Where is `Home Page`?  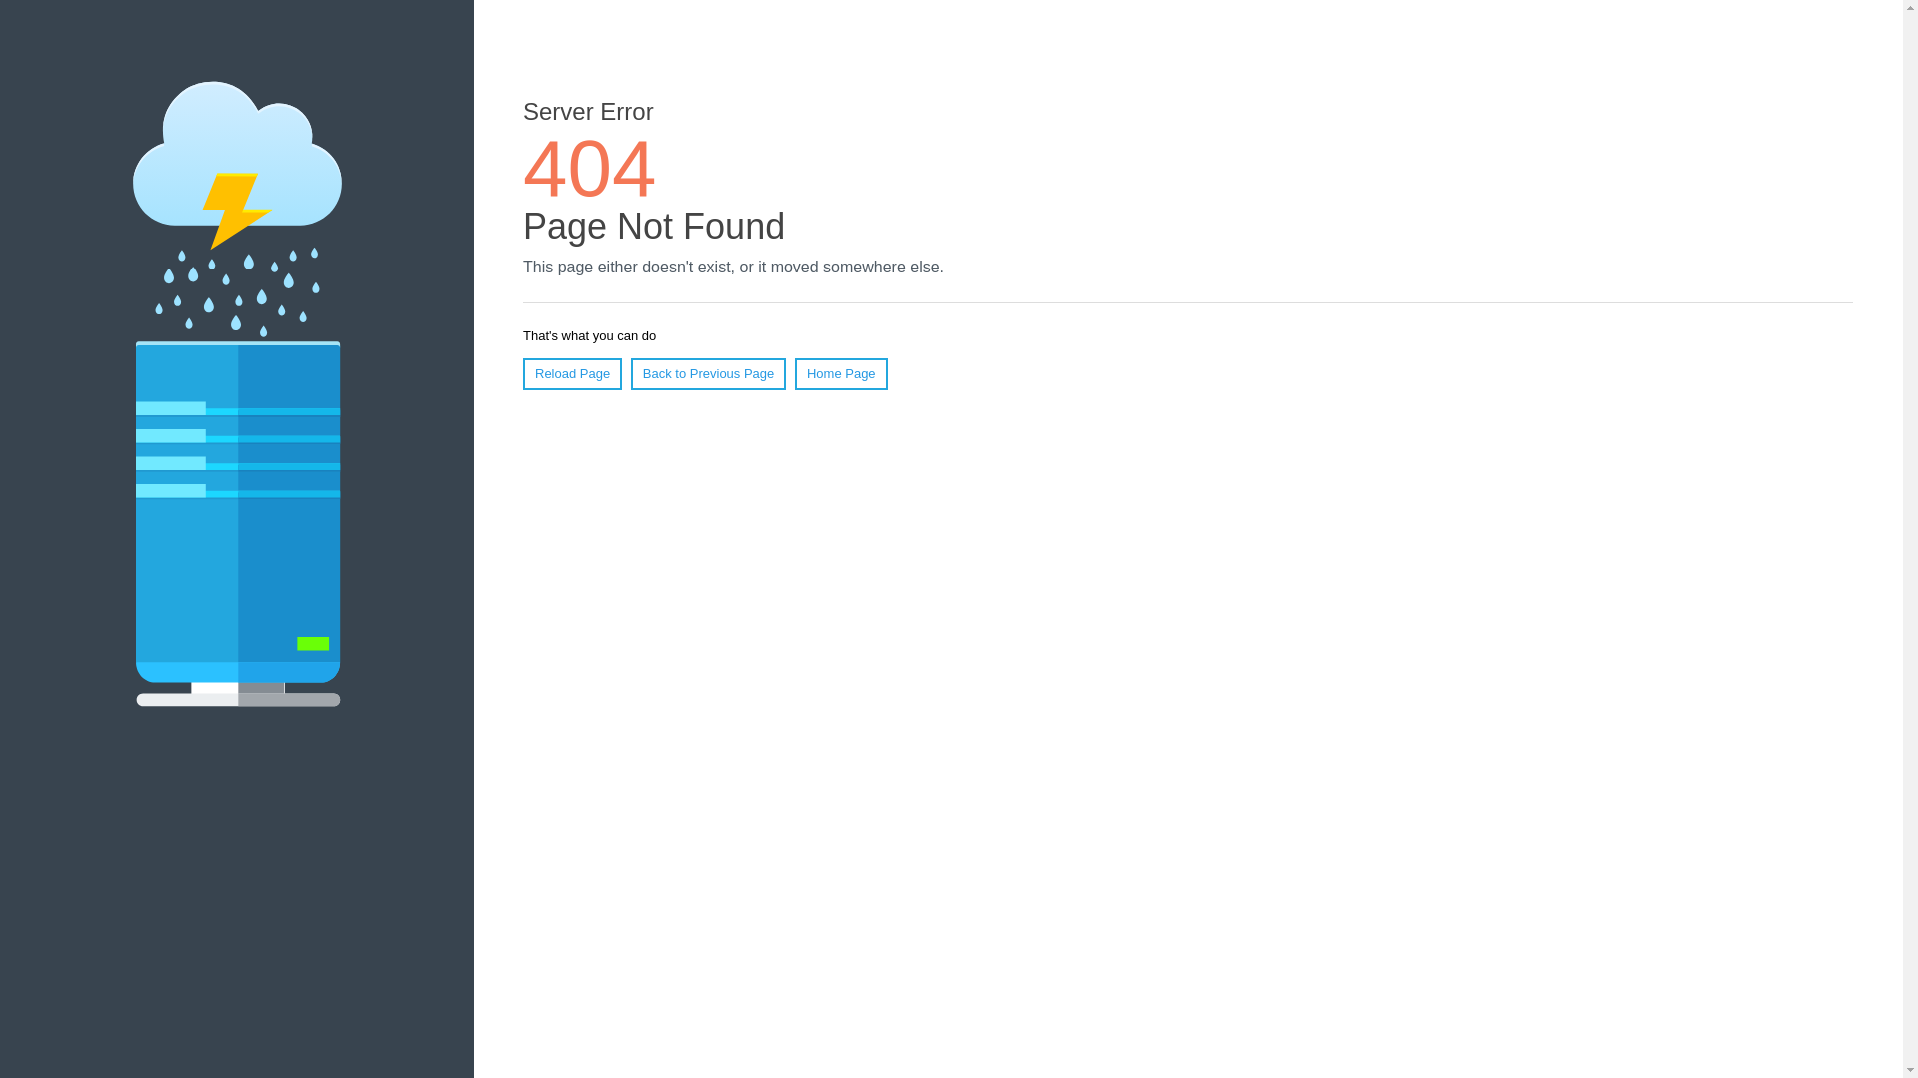 Home Page is located at coordinates (841, 374).